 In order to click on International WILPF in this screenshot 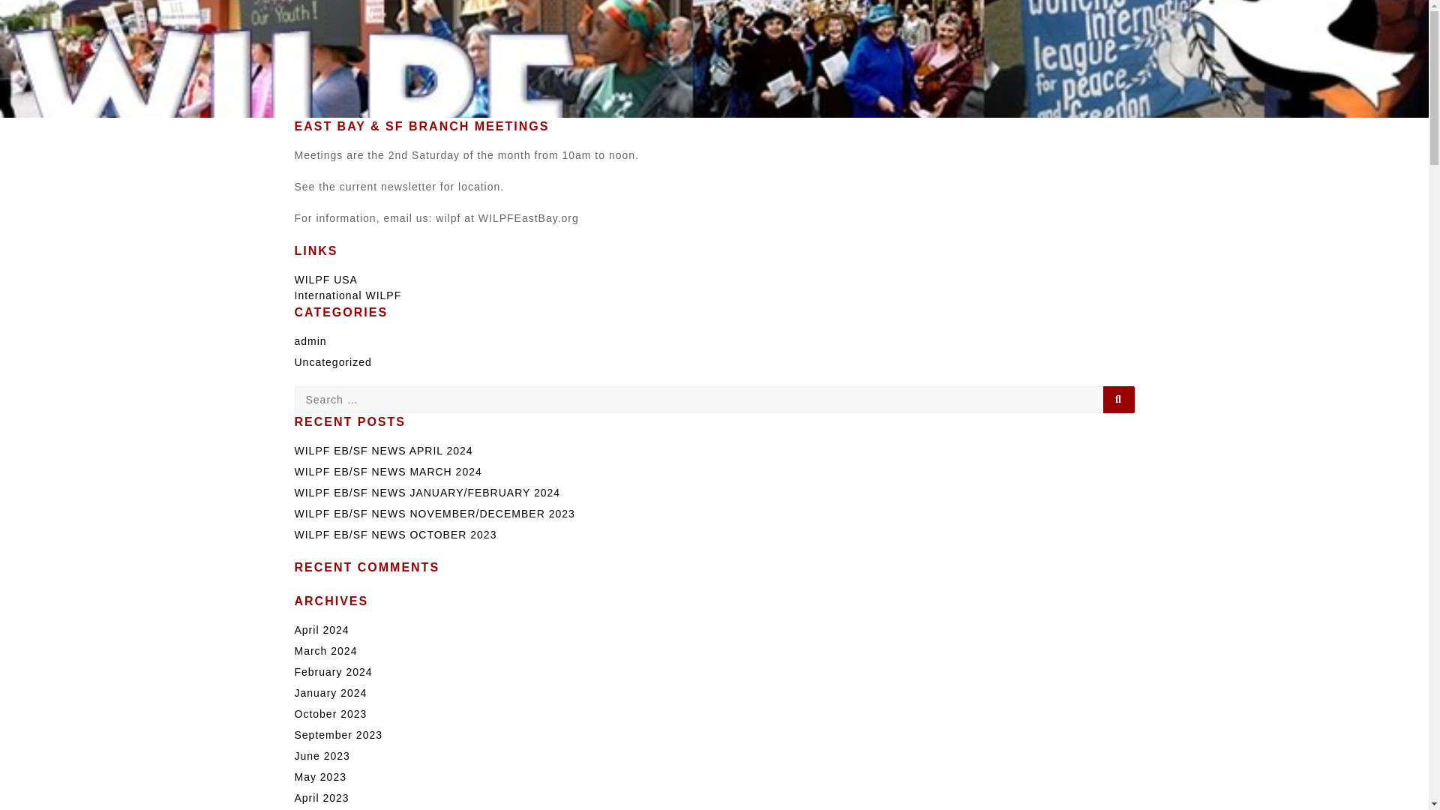, I will do `click(347, 295)`.